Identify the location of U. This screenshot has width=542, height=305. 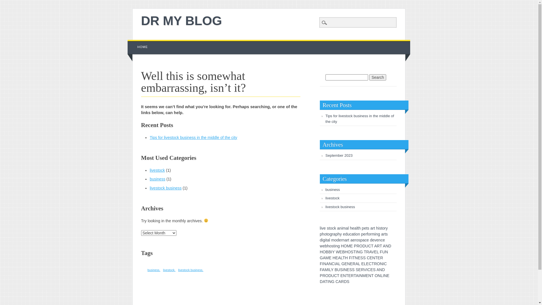
(339, 270).